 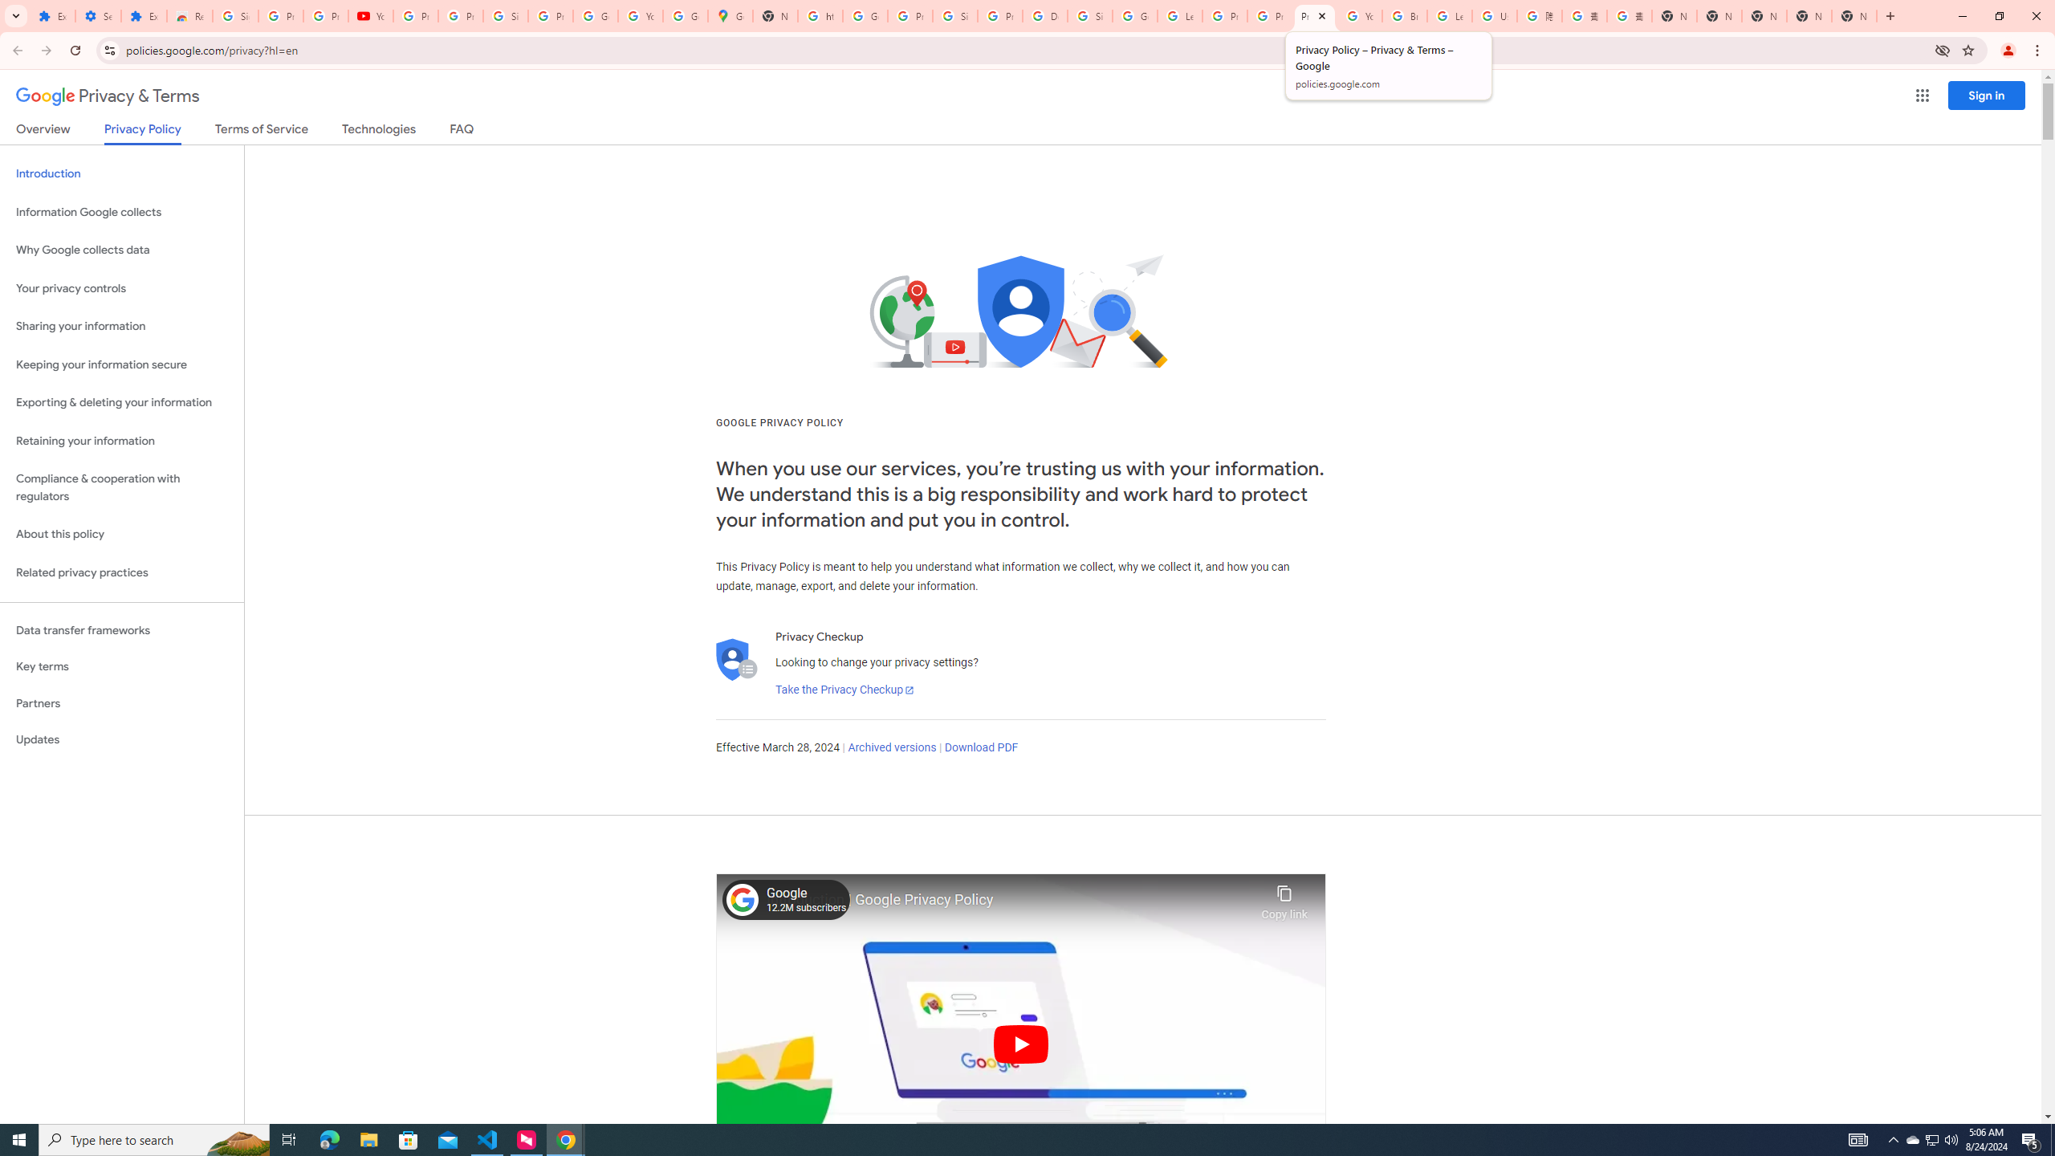 What do you see at coordinates (122, 364) in the screenshot?
I see `Keeping your information secure` at bounding box center [122, 364].